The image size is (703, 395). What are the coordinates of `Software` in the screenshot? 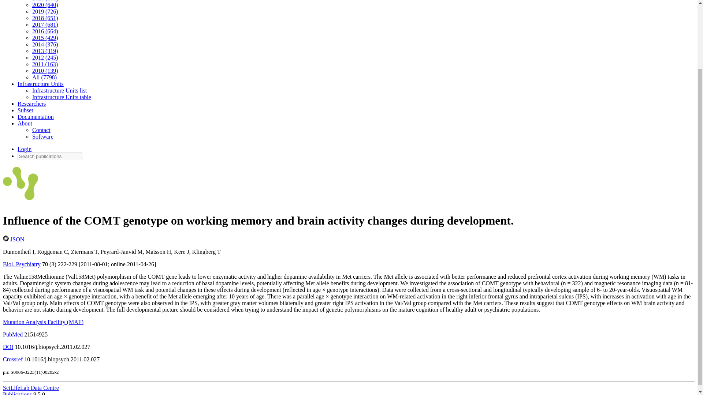 It's located at (42, 137).